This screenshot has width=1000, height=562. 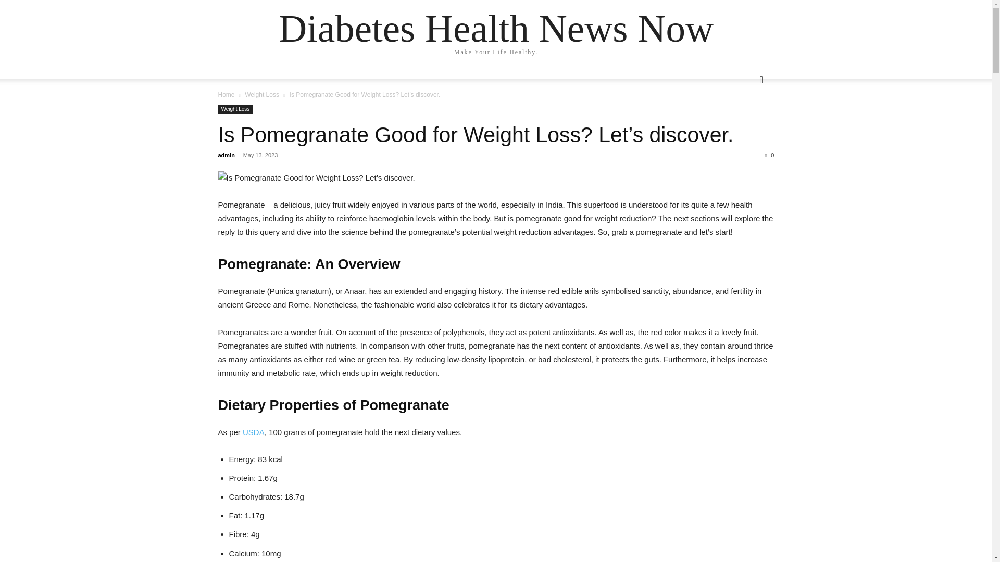 What do you see at coordinates (261, 95) in the screenshot?
I see `Weight Loss` at bounding box center [261, 95].